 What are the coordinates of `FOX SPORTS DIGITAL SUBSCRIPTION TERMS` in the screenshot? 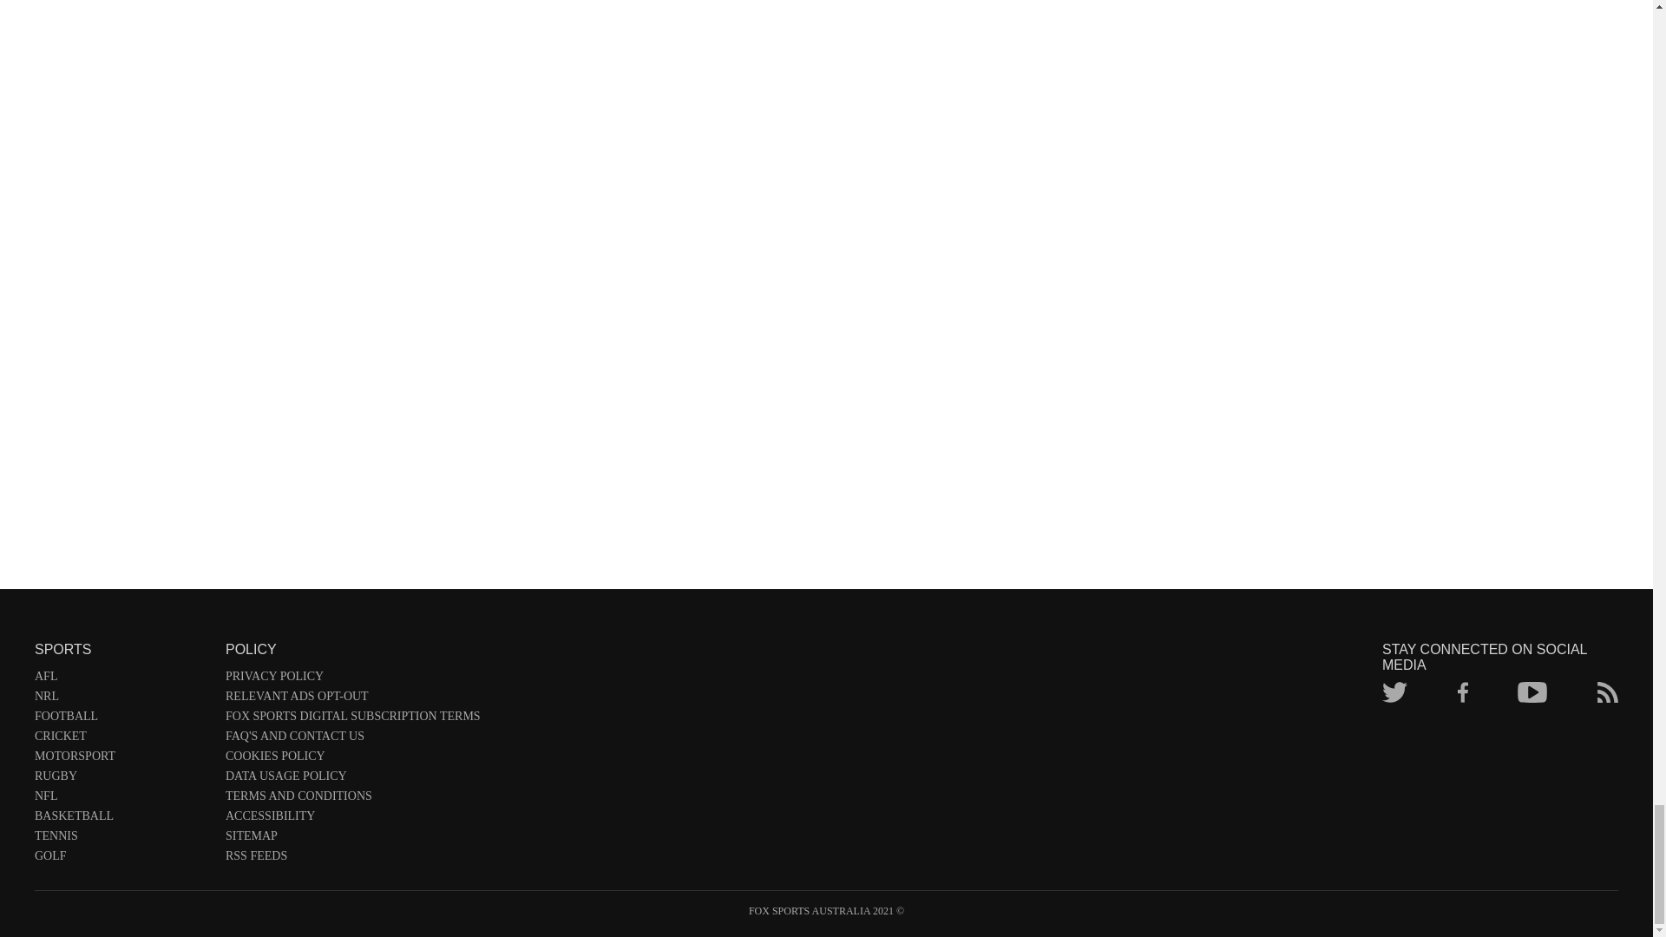 It's located at (352, 719).